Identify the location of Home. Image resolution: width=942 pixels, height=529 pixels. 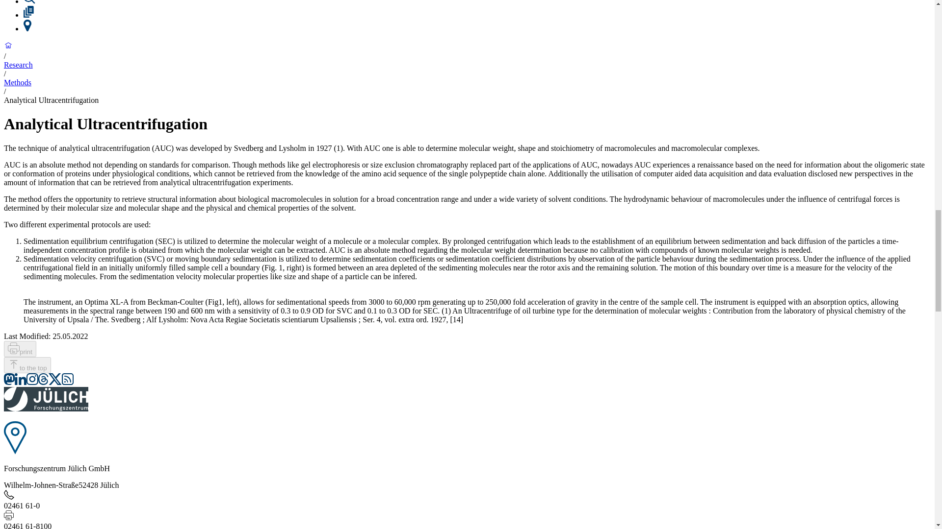
(8, 47).